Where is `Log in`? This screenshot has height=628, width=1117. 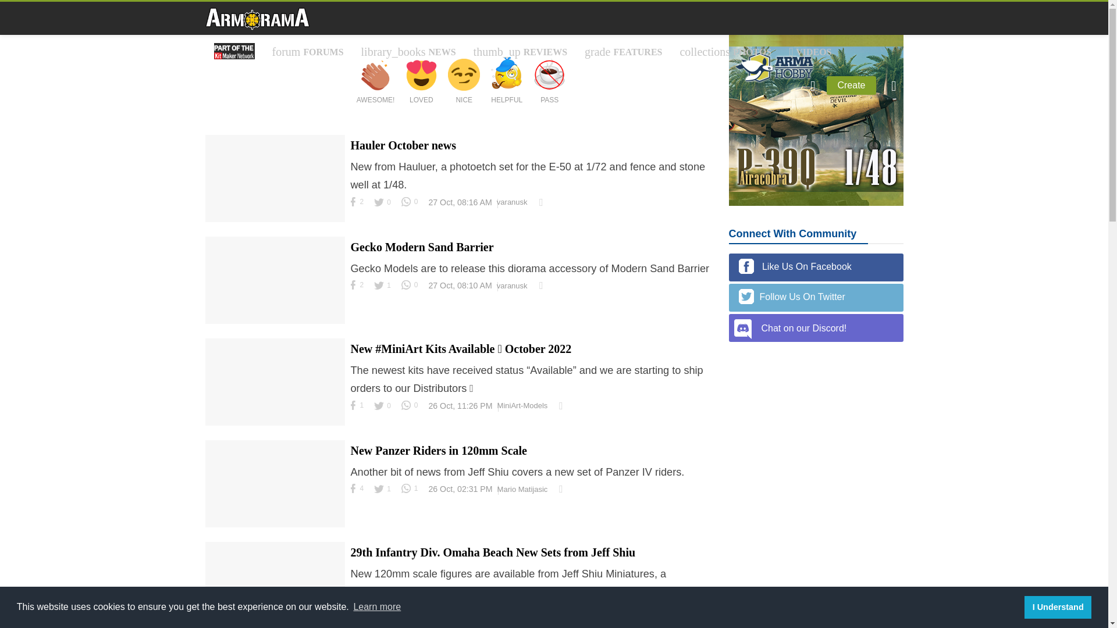 Log in is located at coordinates (314, 163).